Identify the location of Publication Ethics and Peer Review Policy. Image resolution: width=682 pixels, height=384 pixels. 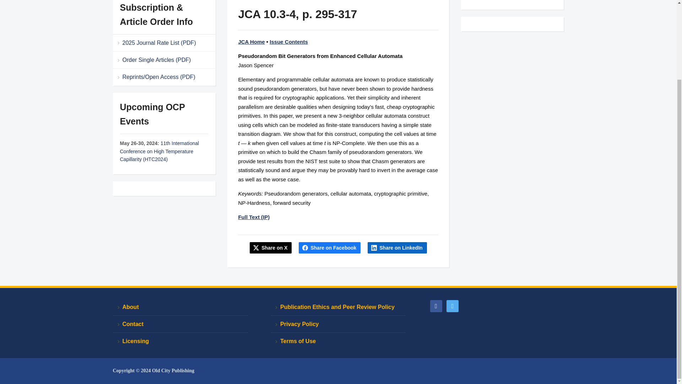
(338, 307).